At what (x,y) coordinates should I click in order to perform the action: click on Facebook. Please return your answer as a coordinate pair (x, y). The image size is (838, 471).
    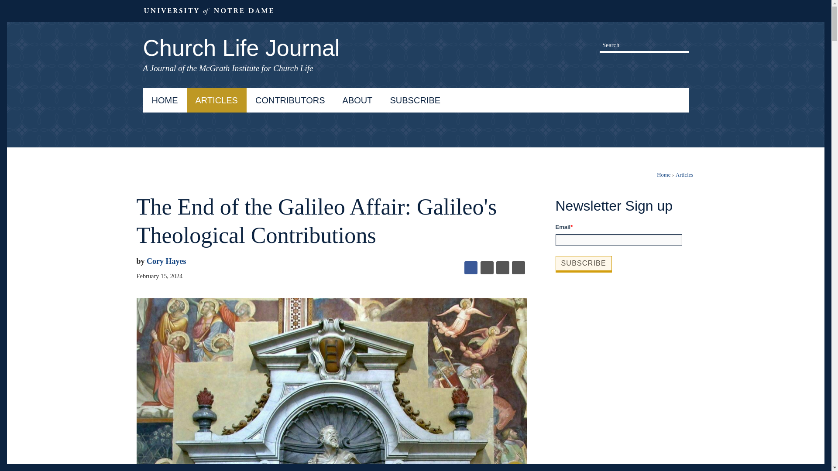
    Looking at the image, I should click on (653, 65).